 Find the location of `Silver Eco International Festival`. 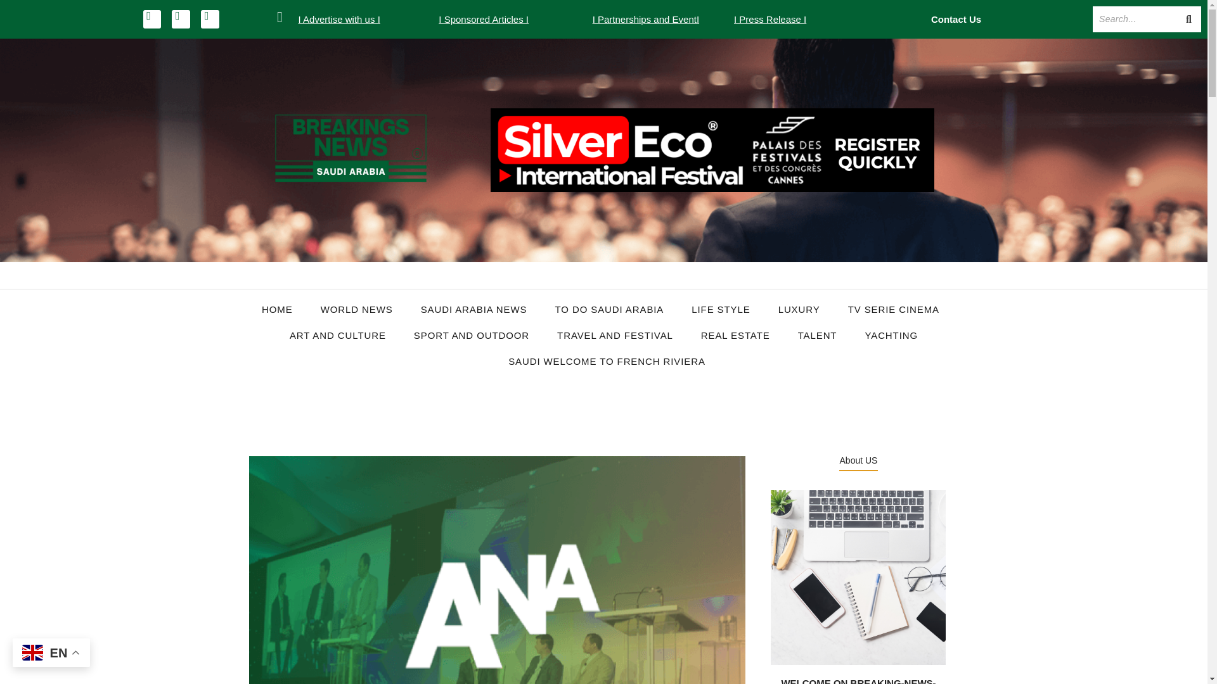

Silver Eco International Festival is located at coordinates (712, 149).